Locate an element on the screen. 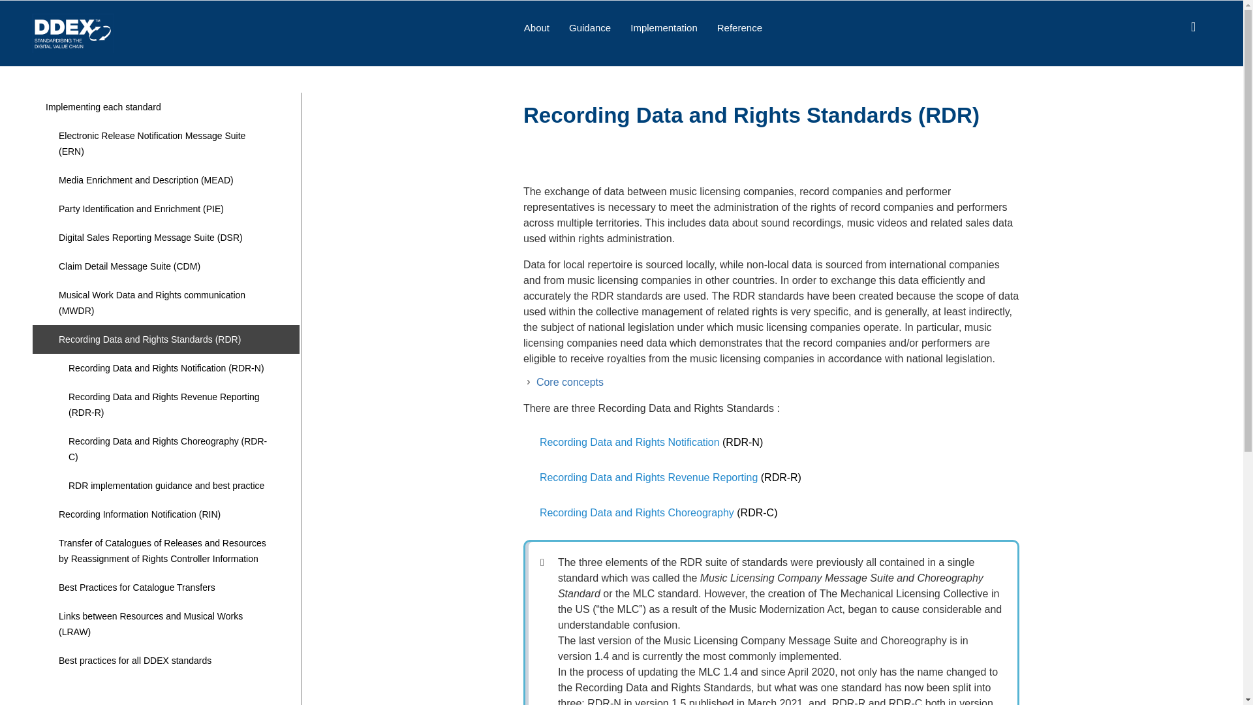 Image resolution: width=1253 pixels, height=705 pixels. Reference is located at coordinates (739, 27).